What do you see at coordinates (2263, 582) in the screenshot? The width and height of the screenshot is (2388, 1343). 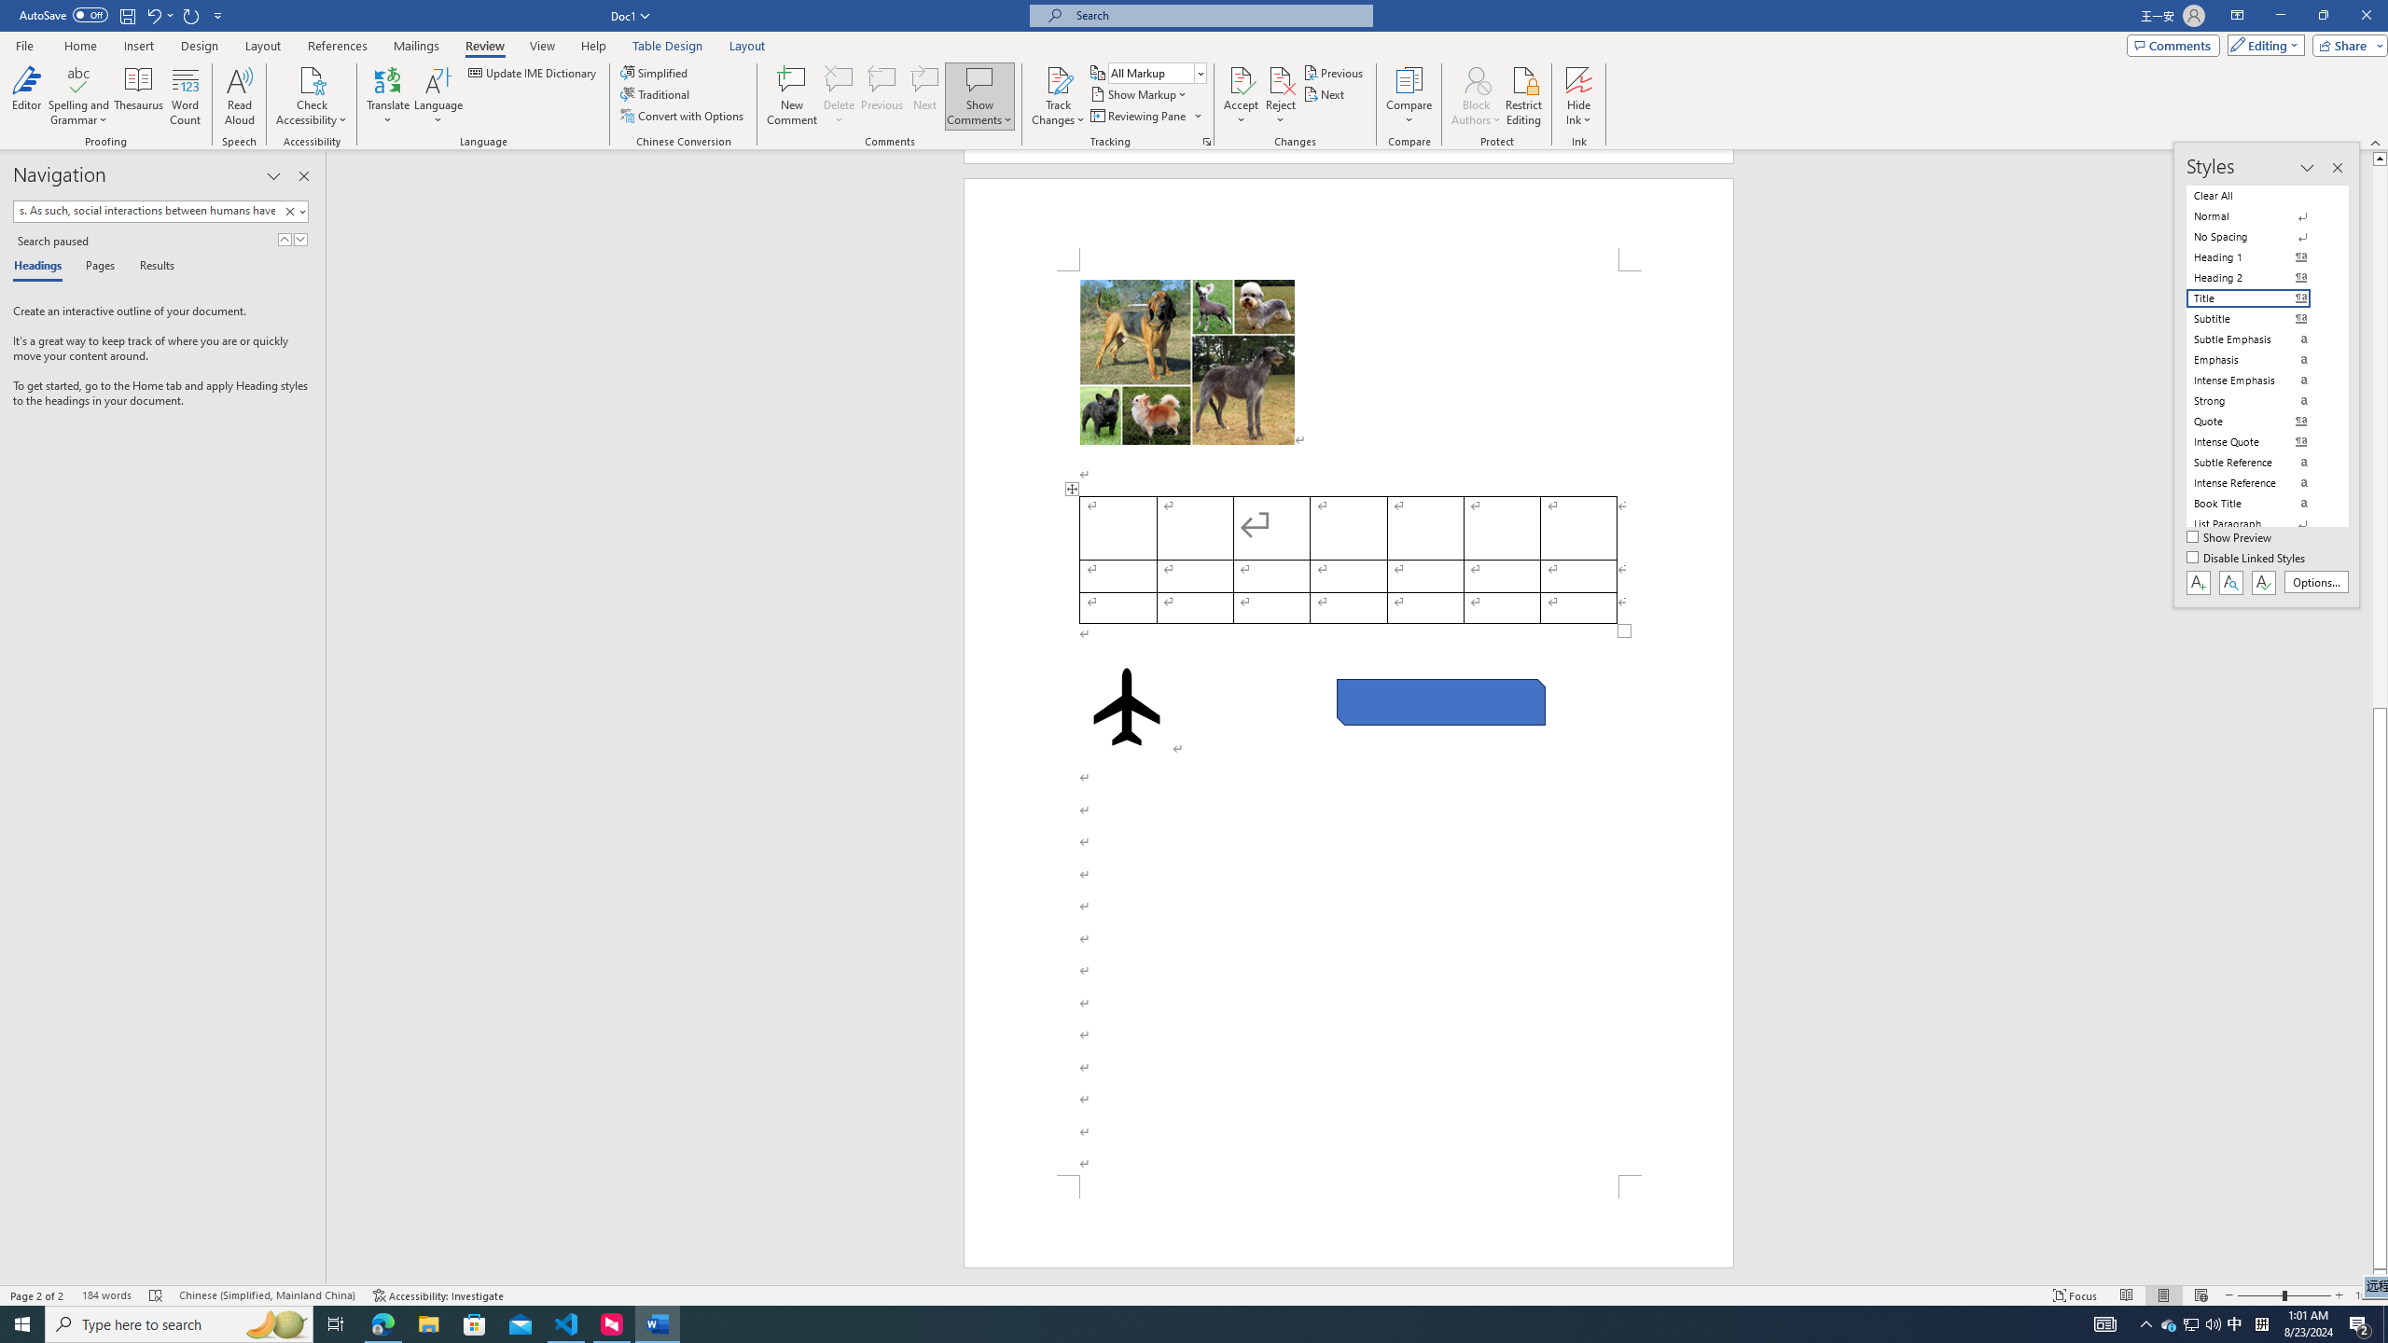 I see `Class: NetUIButton` at bounding box center [2263, 582].